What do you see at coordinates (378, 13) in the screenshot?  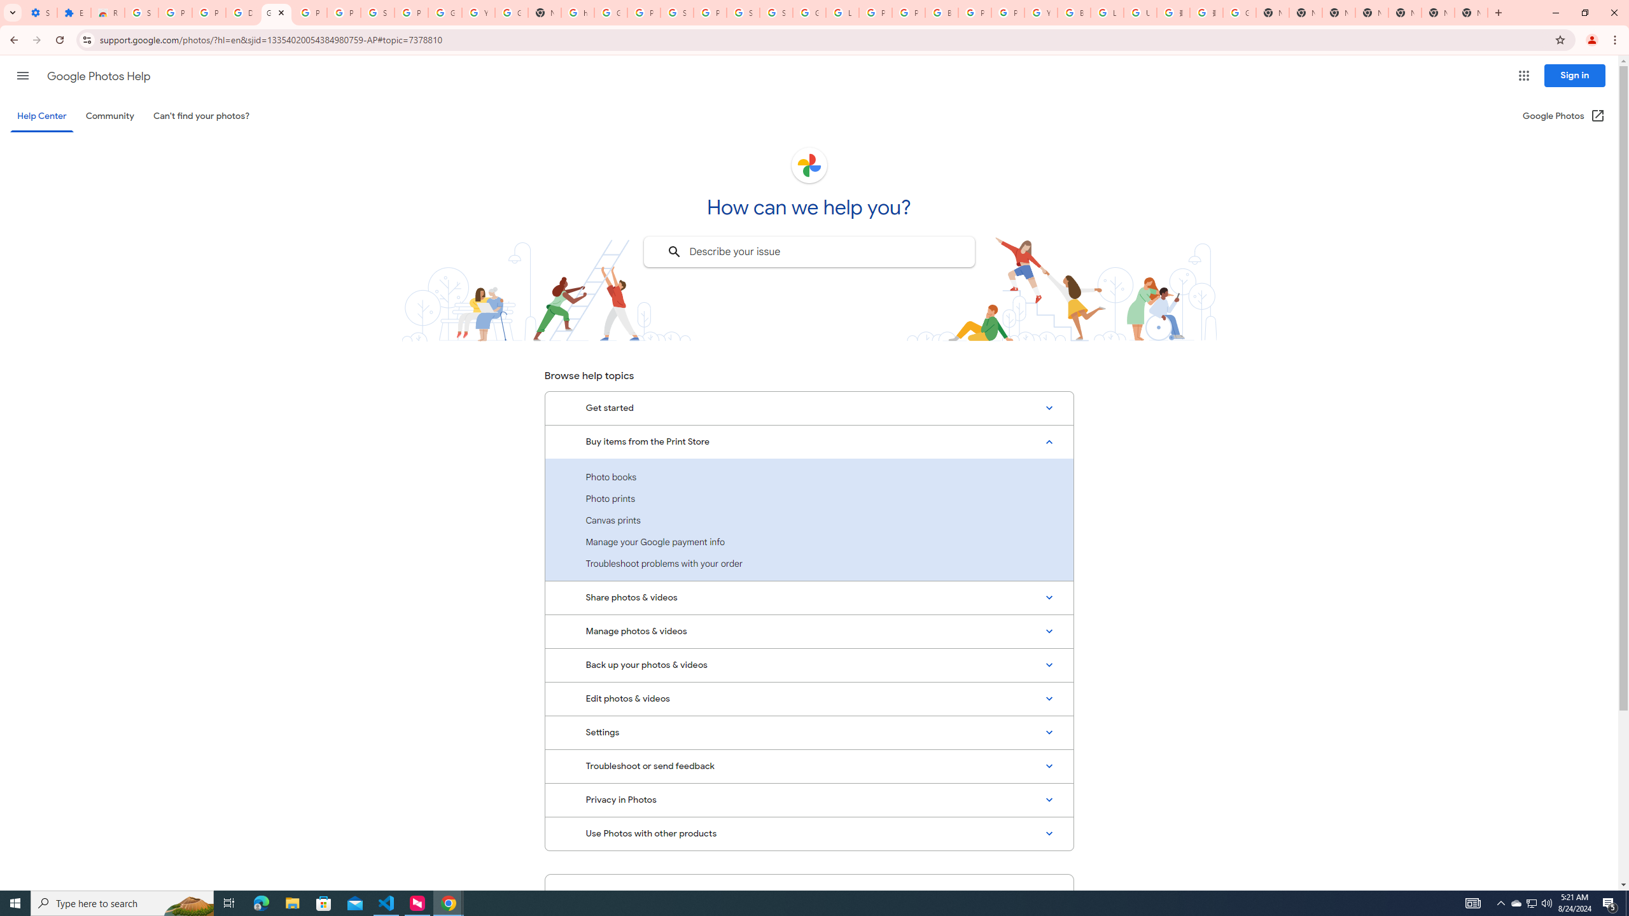 I see `Sign in - Google Accounts` at bounding box center [378, 13].